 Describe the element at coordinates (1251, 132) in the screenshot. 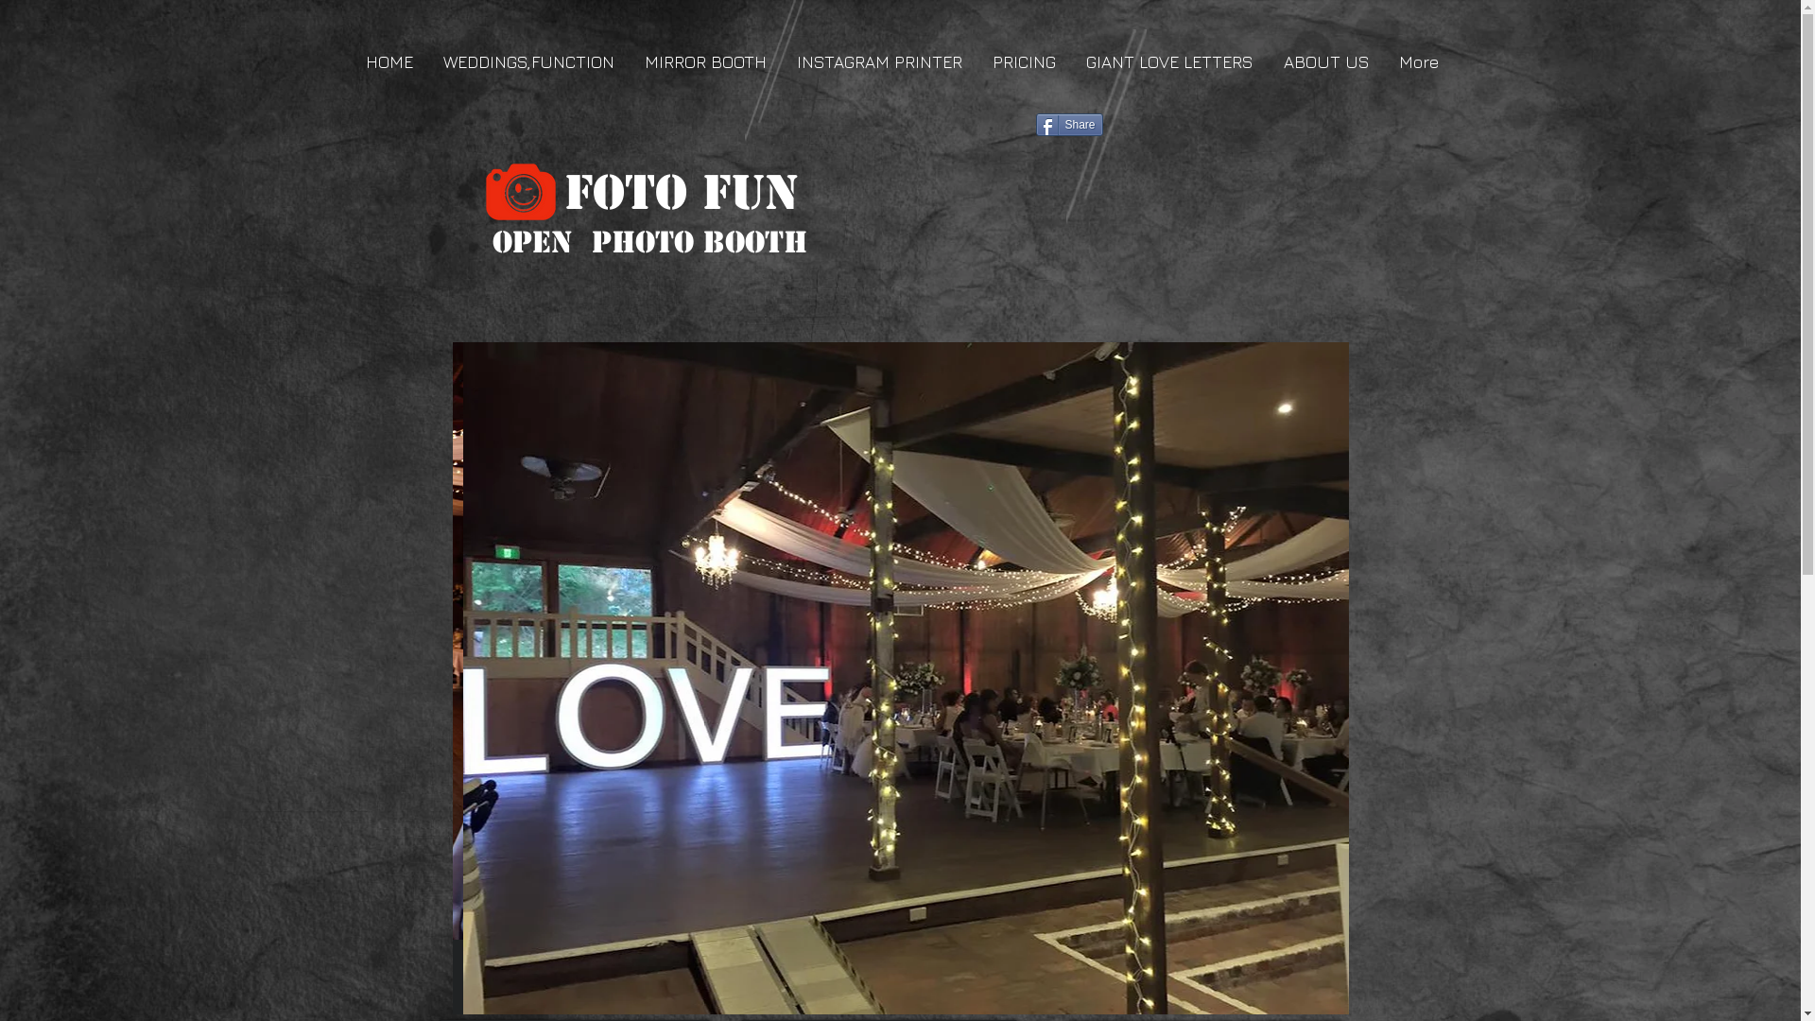

I see `Facebook Like` at that location.